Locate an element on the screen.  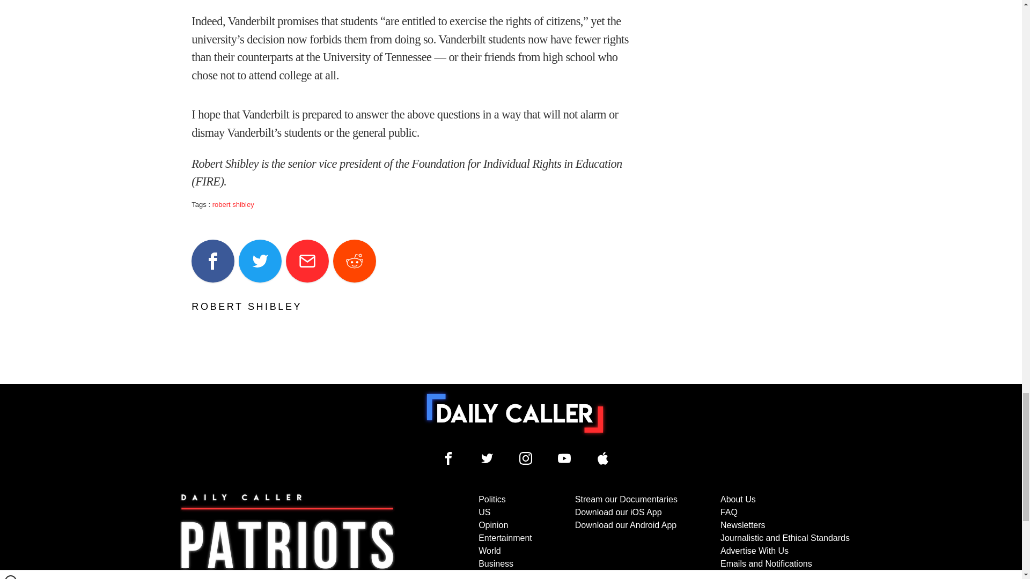
Daily Caller Twitter is located at coordinates (487, 458).